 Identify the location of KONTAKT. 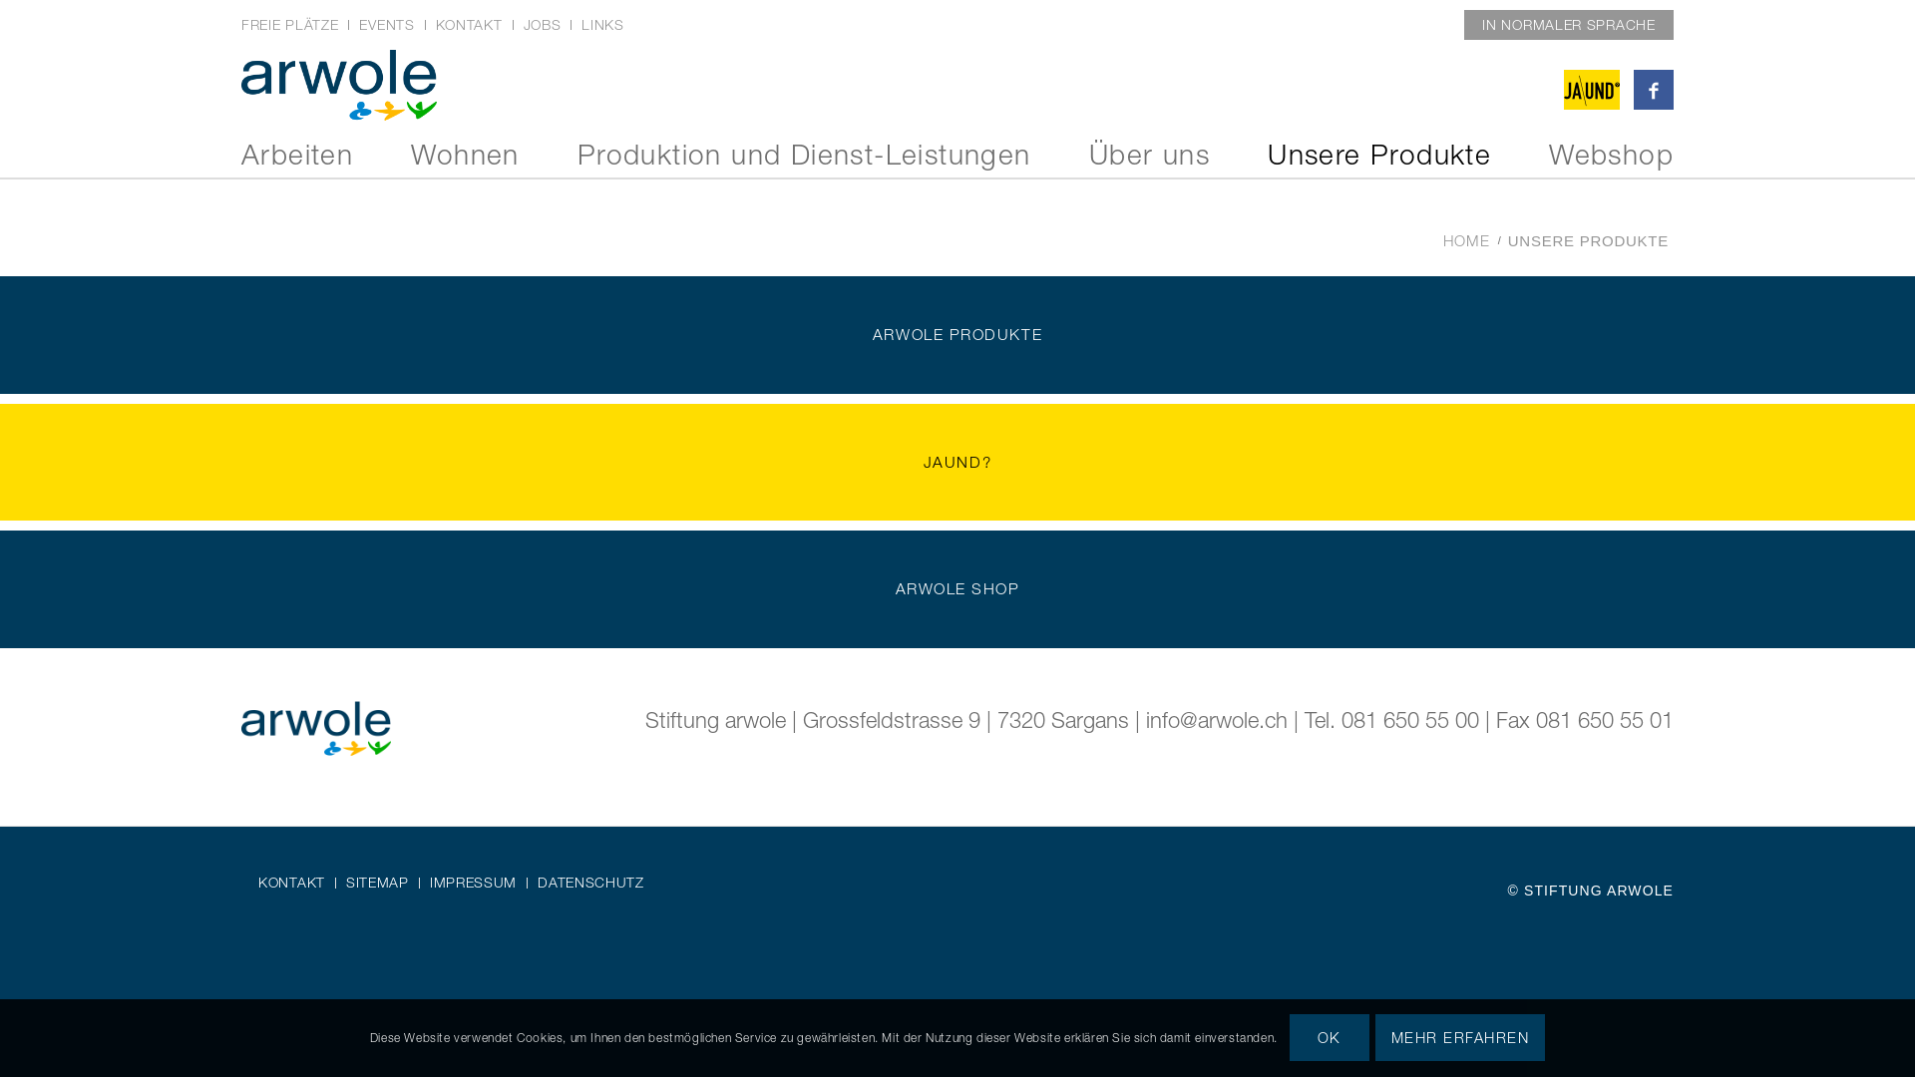
(291, 884).